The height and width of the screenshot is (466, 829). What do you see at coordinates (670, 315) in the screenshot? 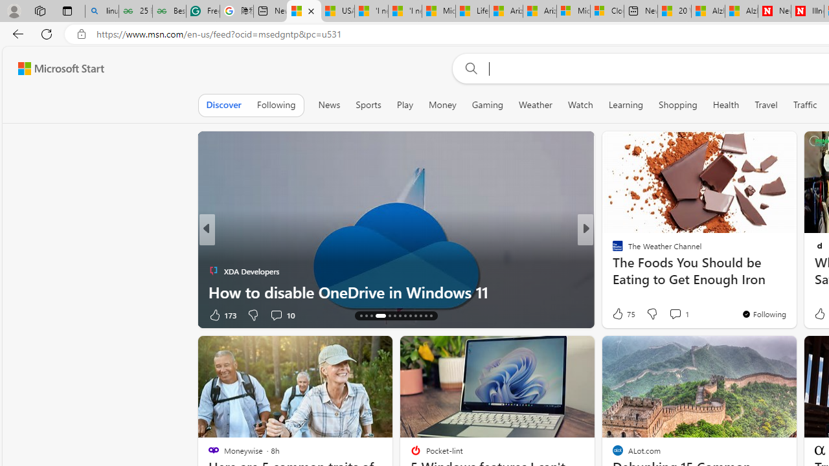
I see `View comments 787 Comment` at bounding box center [670, 315].